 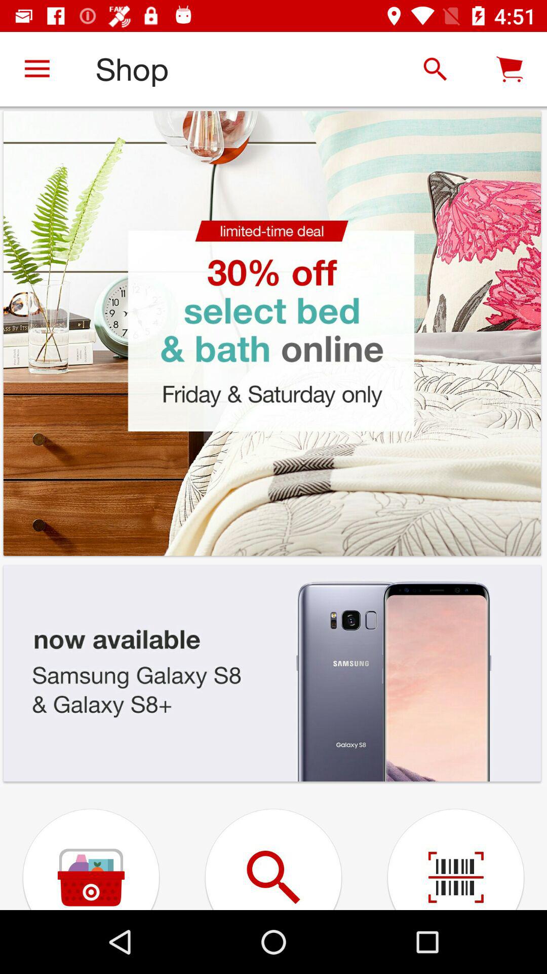 What do you see at coordinates (37, 69) in the screenshot?
I see `choose icon at the top left corner` at bounding box center [37, 69].